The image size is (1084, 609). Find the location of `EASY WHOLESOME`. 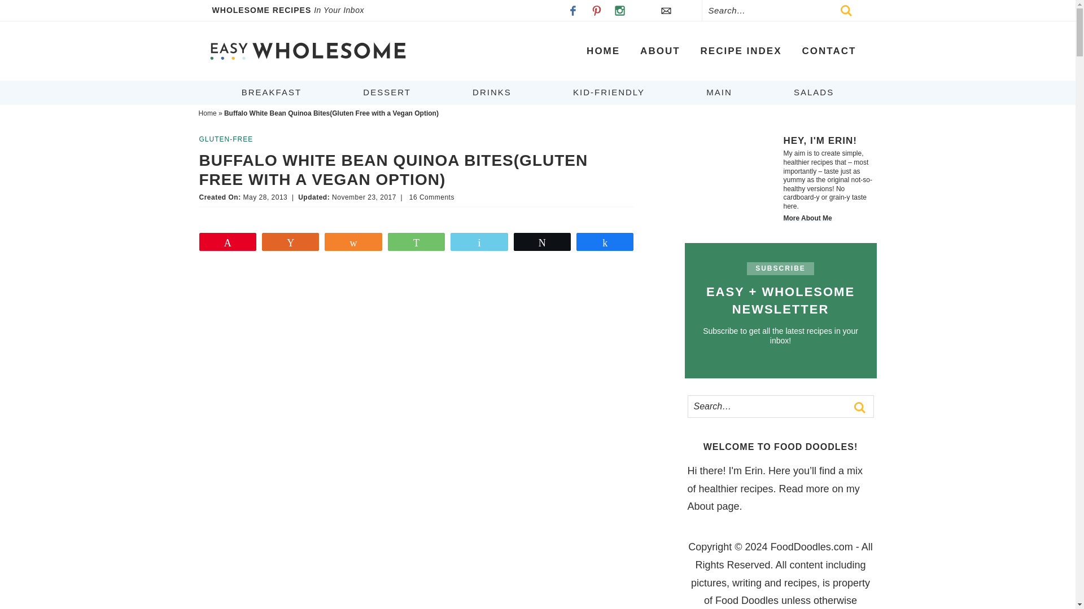

EASY WHOLESOME is located at coordinates (308, 51).